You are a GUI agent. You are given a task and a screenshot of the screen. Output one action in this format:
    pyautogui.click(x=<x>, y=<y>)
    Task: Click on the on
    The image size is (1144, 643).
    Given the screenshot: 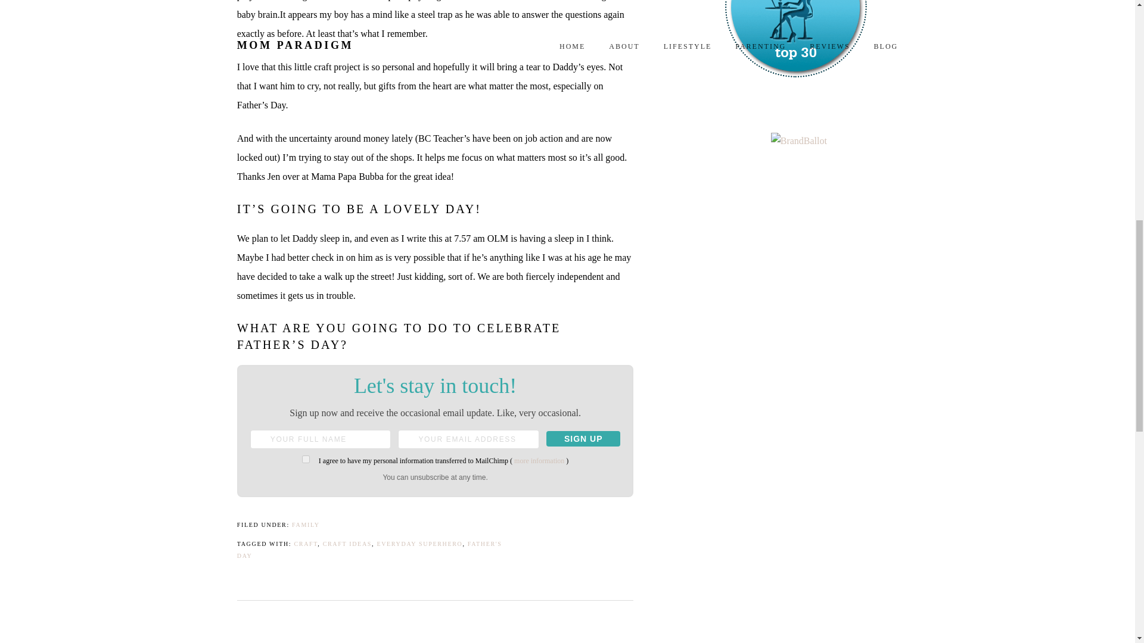 What is the action you would take?
    pyautogui.click(x=306, y=458)
    